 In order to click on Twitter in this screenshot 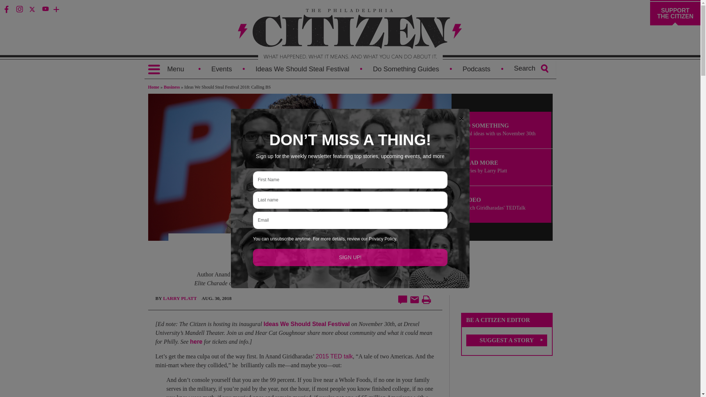, I will do `click(32, 9)`.